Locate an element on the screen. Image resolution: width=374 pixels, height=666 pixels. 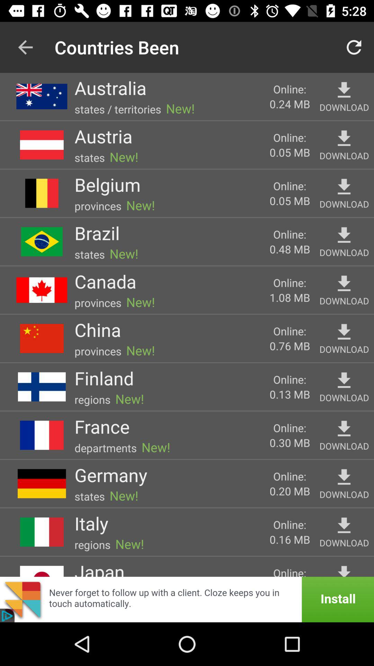
download button is located at coordinates (344, 187).